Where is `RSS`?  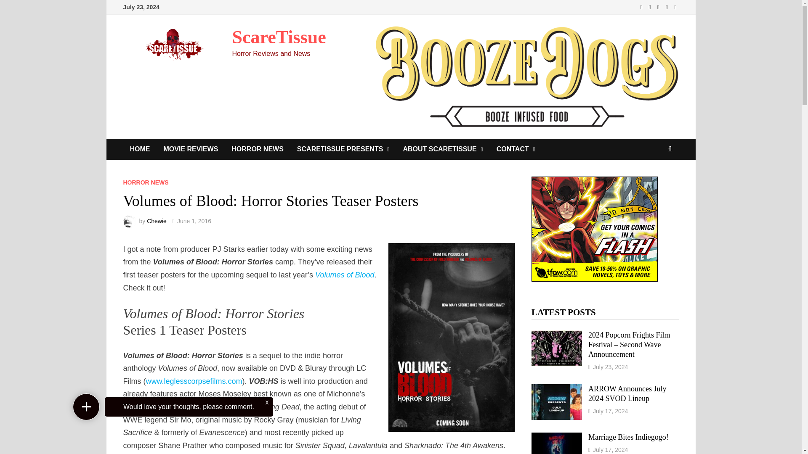 RSS is located at coordinates (675, 7).